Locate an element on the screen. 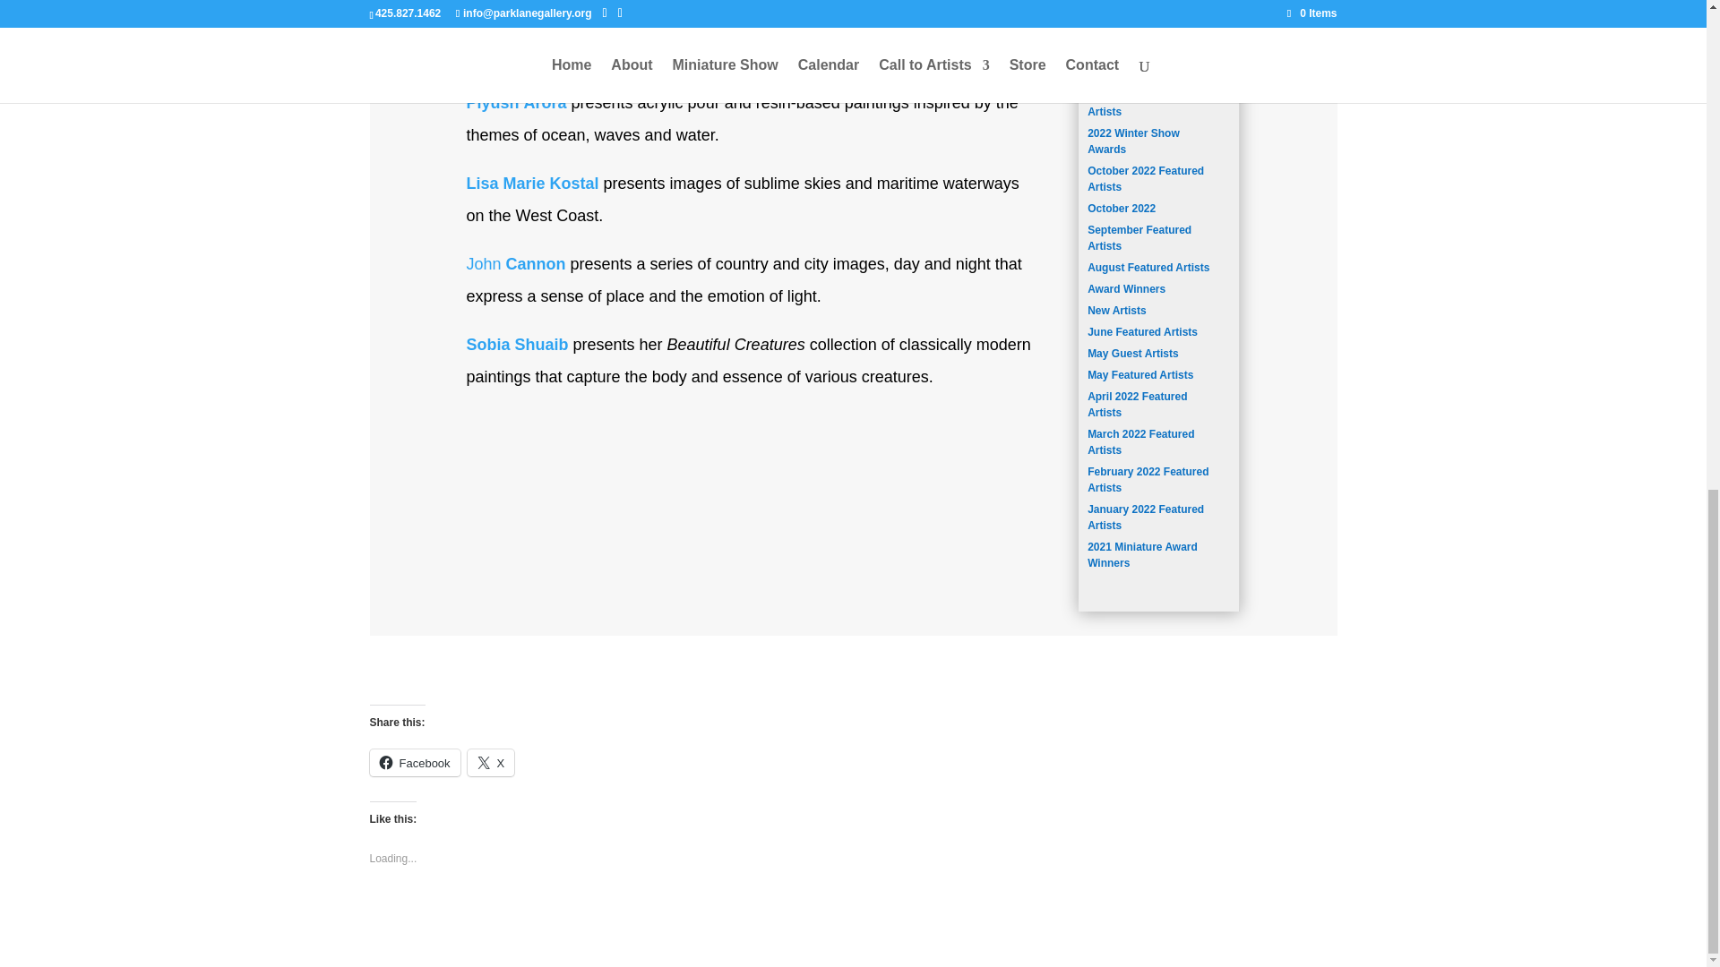 The height and width of the screenshot is (967, 1720). Click to share on X is located at coordinates (491, 763).